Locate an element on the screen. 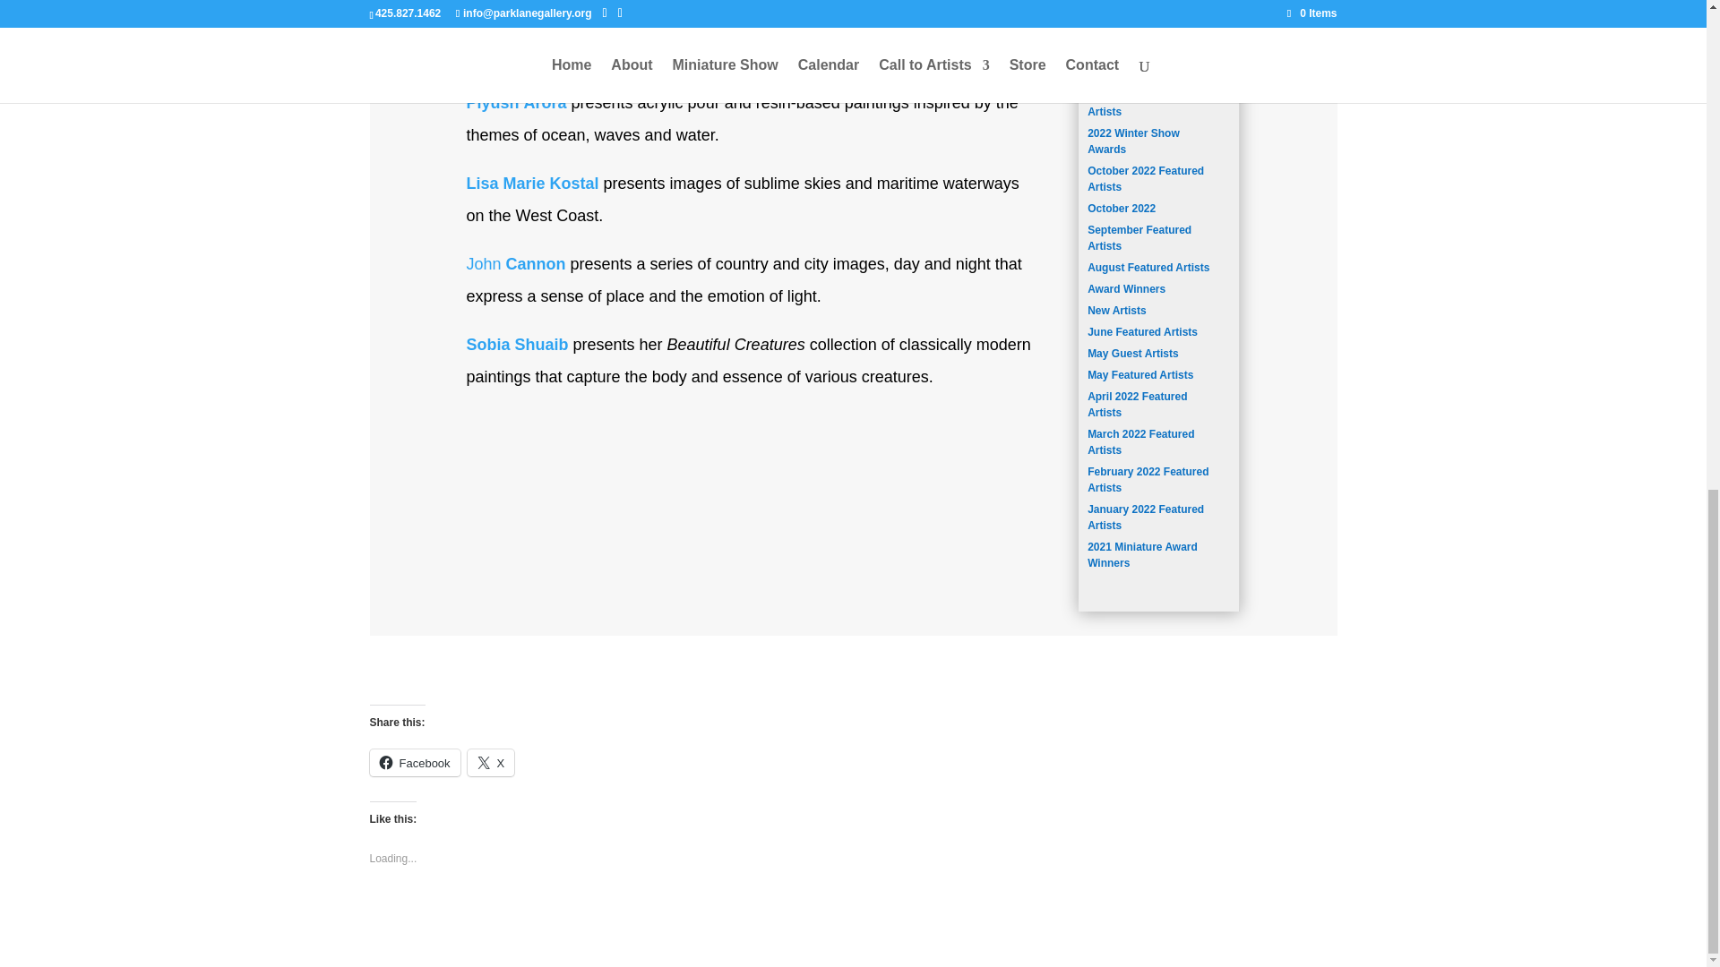 The height and width of the screenshot is (967, 1720). Click to share on X is located at coordinates (491, 763).